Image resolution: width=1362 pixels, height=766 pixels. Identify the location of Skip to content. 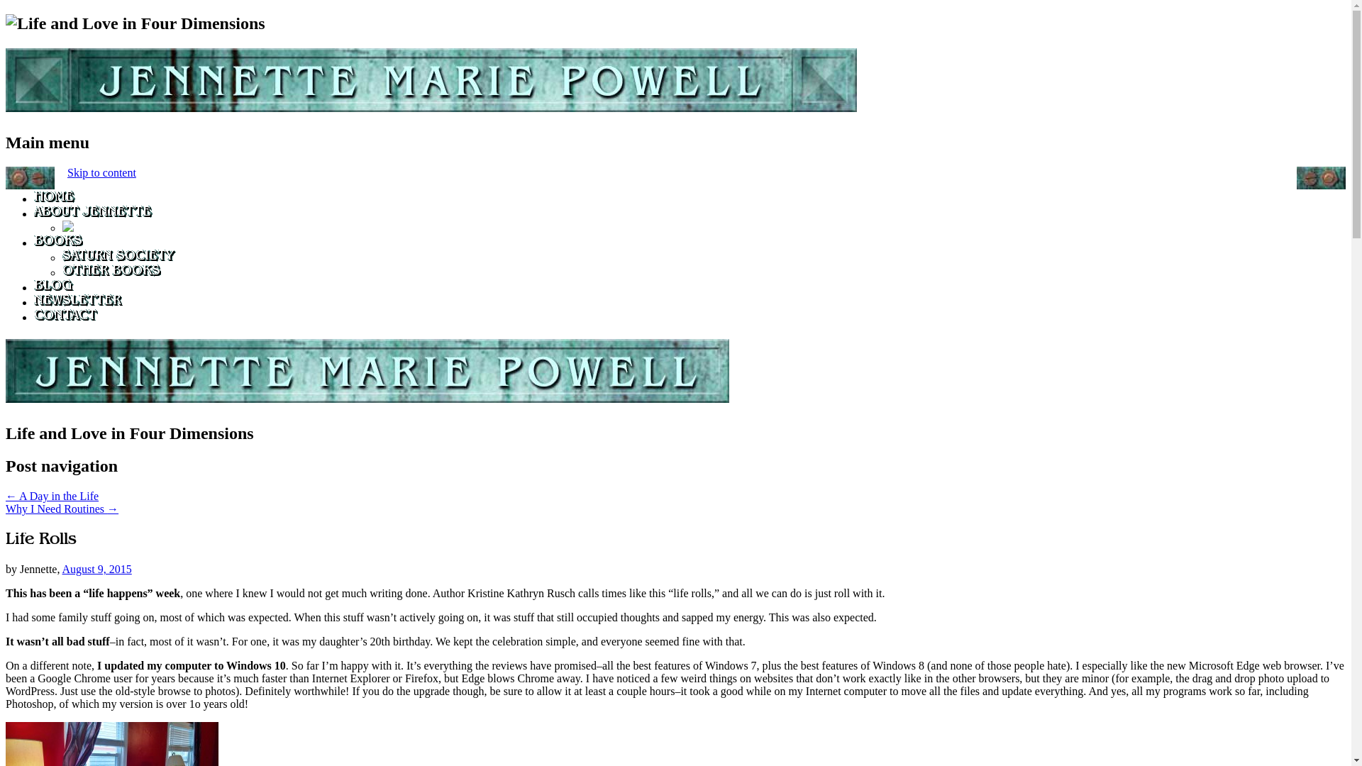
(101, 172).